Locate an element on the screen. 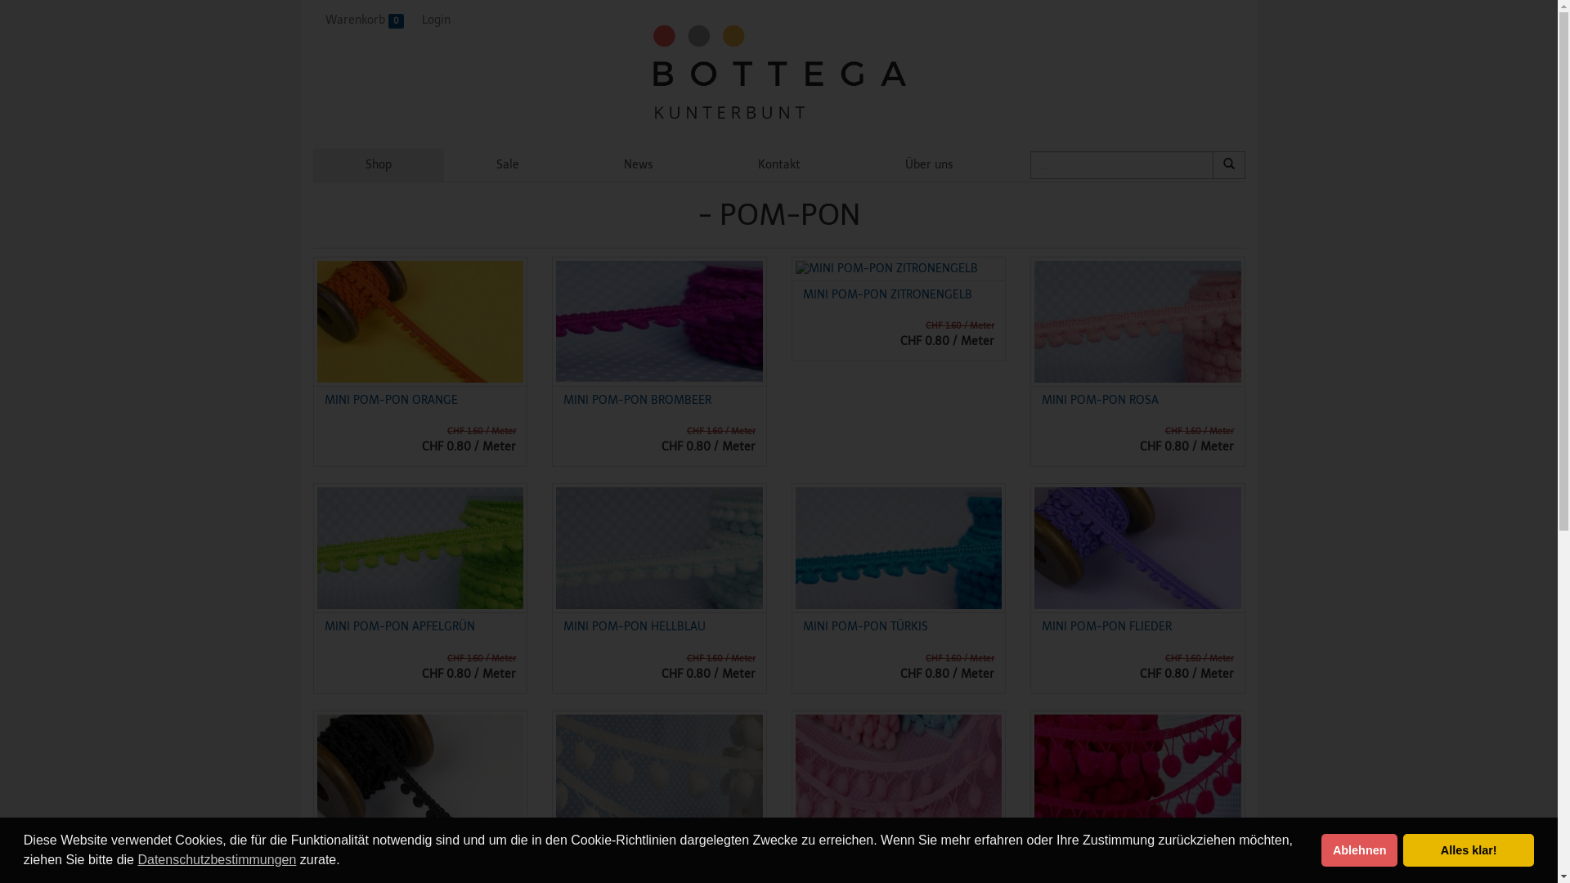  POM-PON PINK is located at coordinates (1084, 854).